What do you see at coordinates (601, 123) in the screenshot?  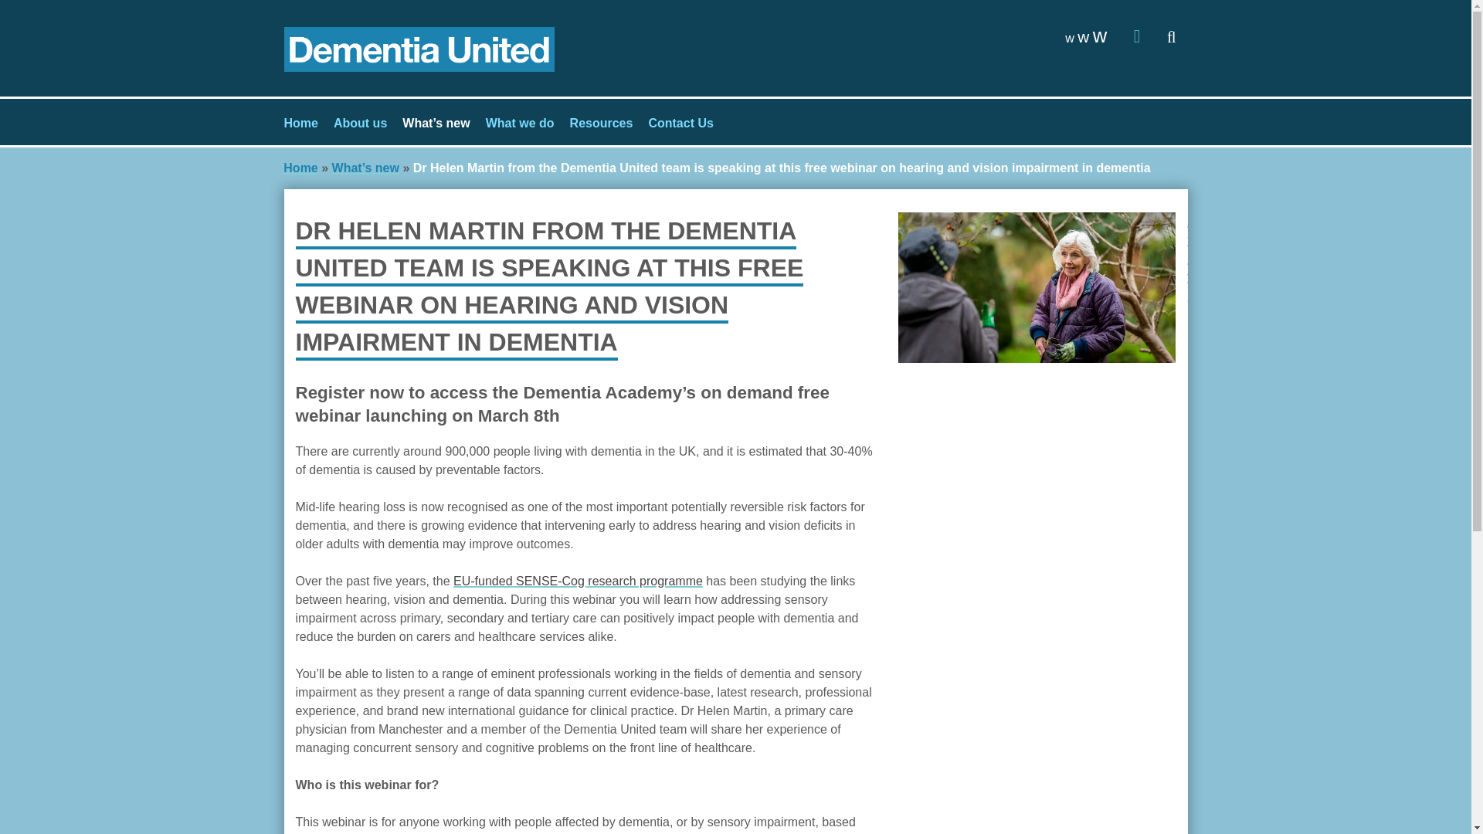 I see `Resources` at bounding box center [601, 123].